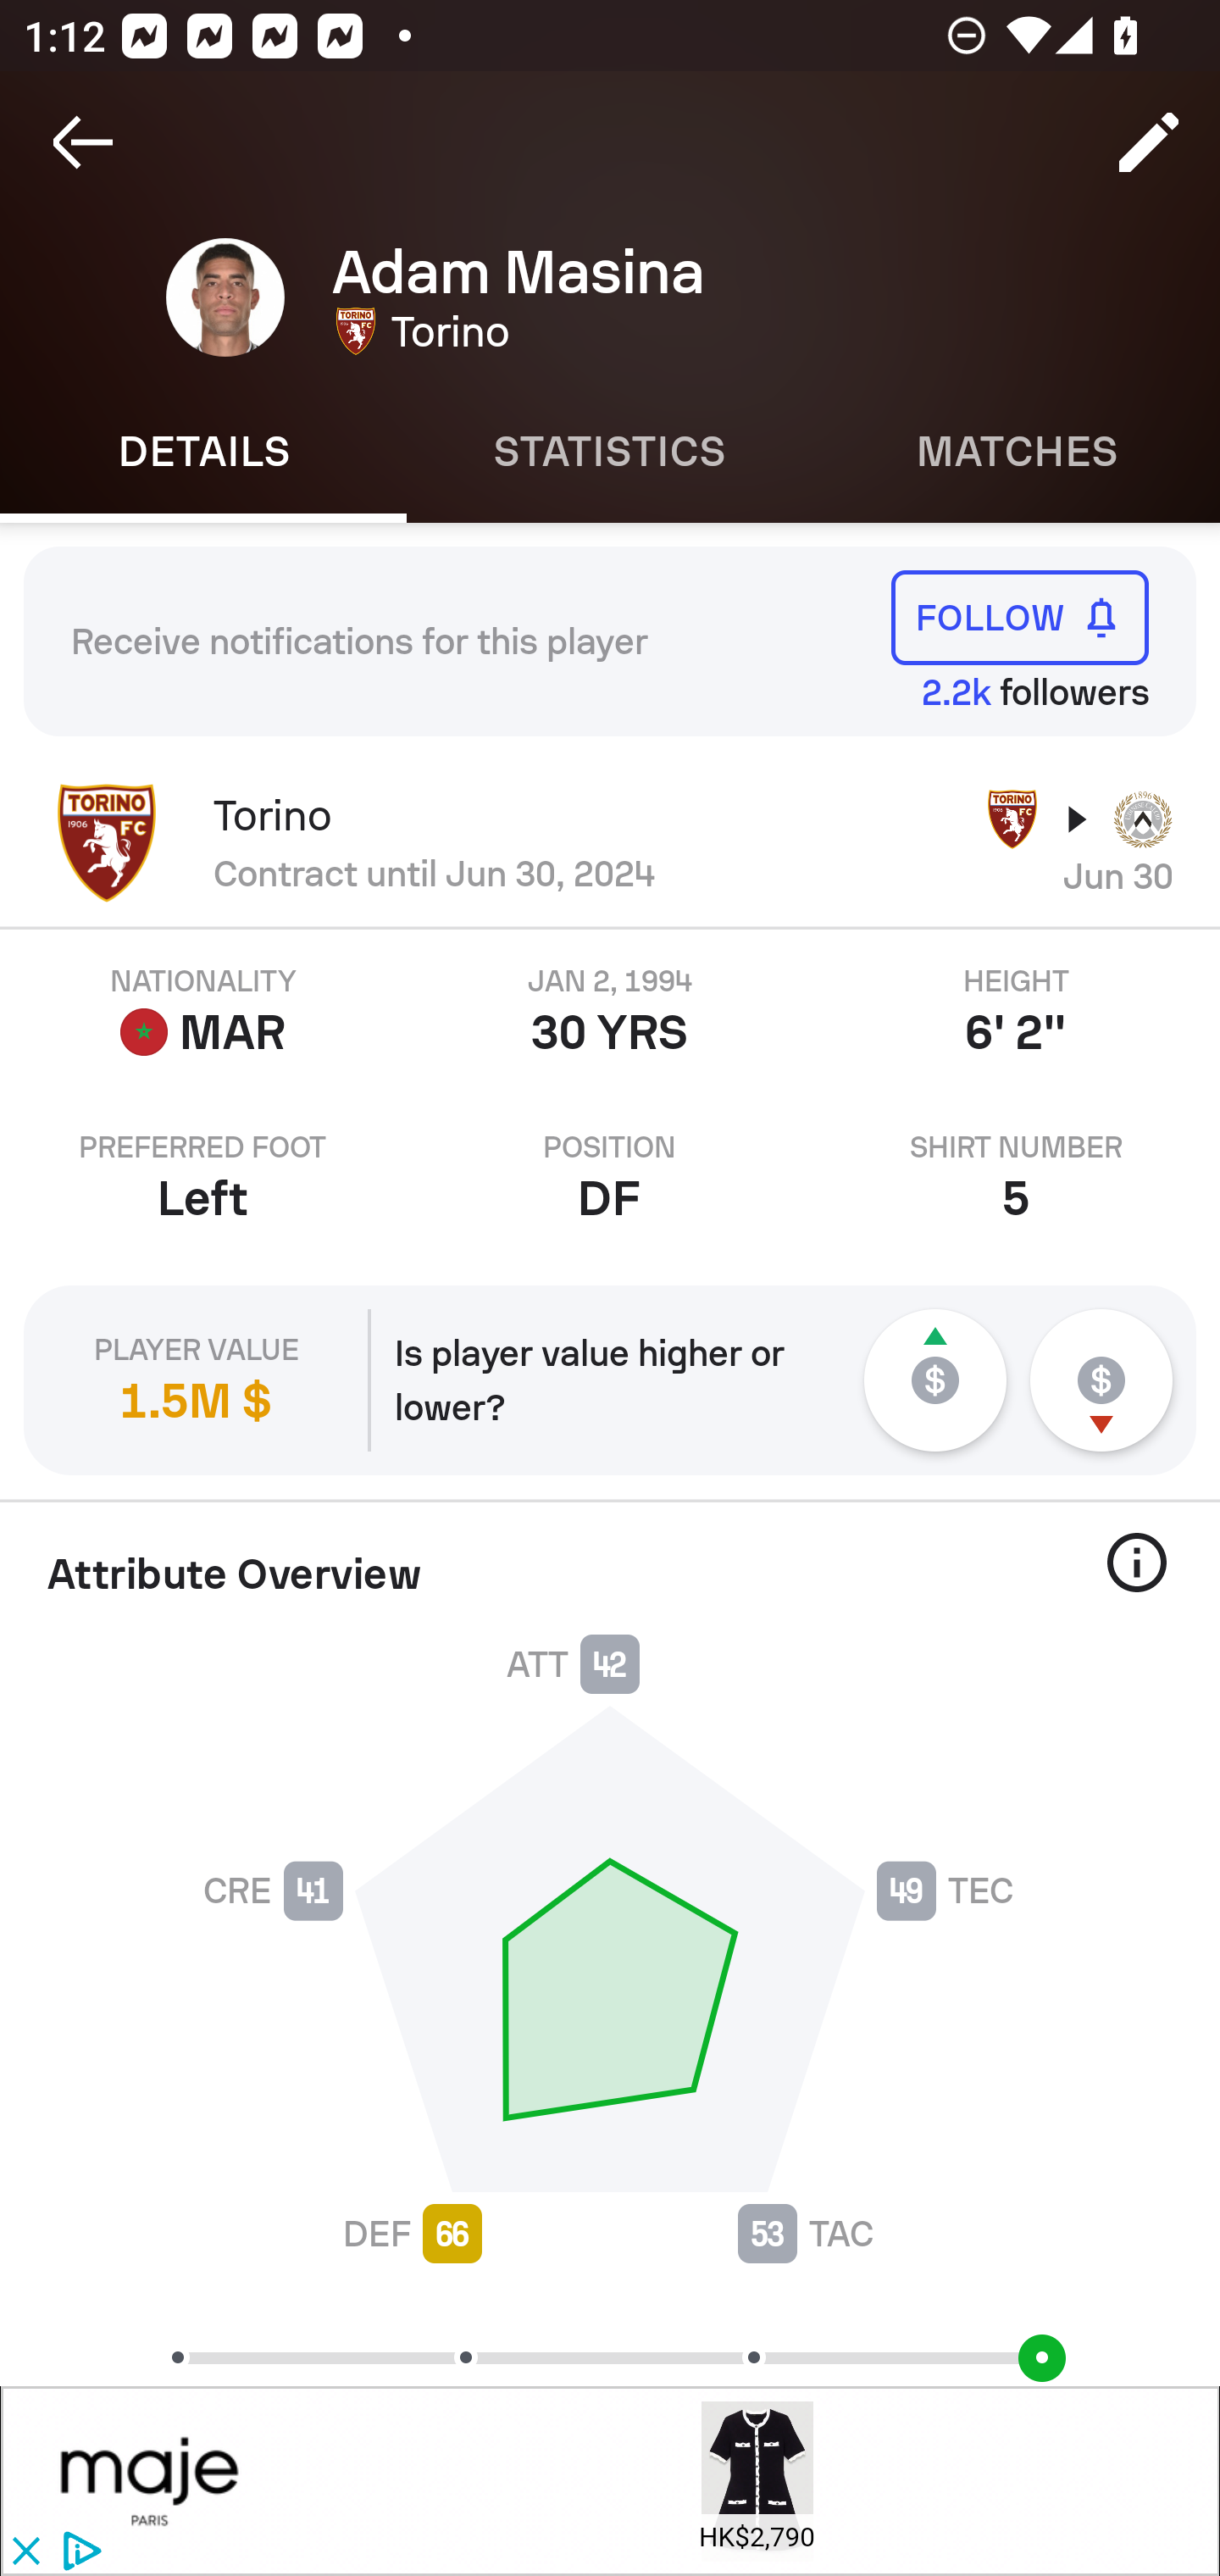 The image size is (1220, 2576). I want to click on  HK$2,790       HK$2,790, so click(757, 2481).